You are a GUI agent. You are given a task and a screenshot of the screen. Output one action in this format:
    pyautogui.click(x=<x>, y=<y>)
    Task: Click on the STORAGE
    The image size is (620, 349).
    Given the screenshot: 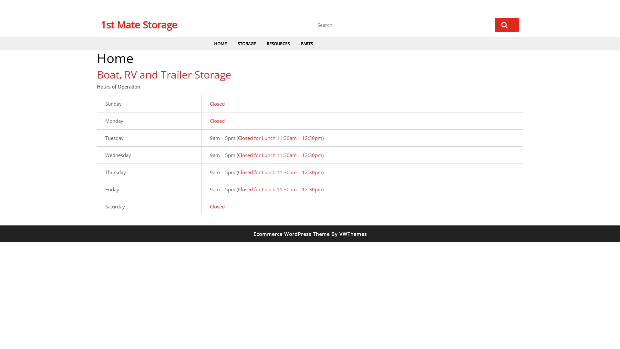 What is the action you would take?
    pyautogui.click(x=247, y=43)
    